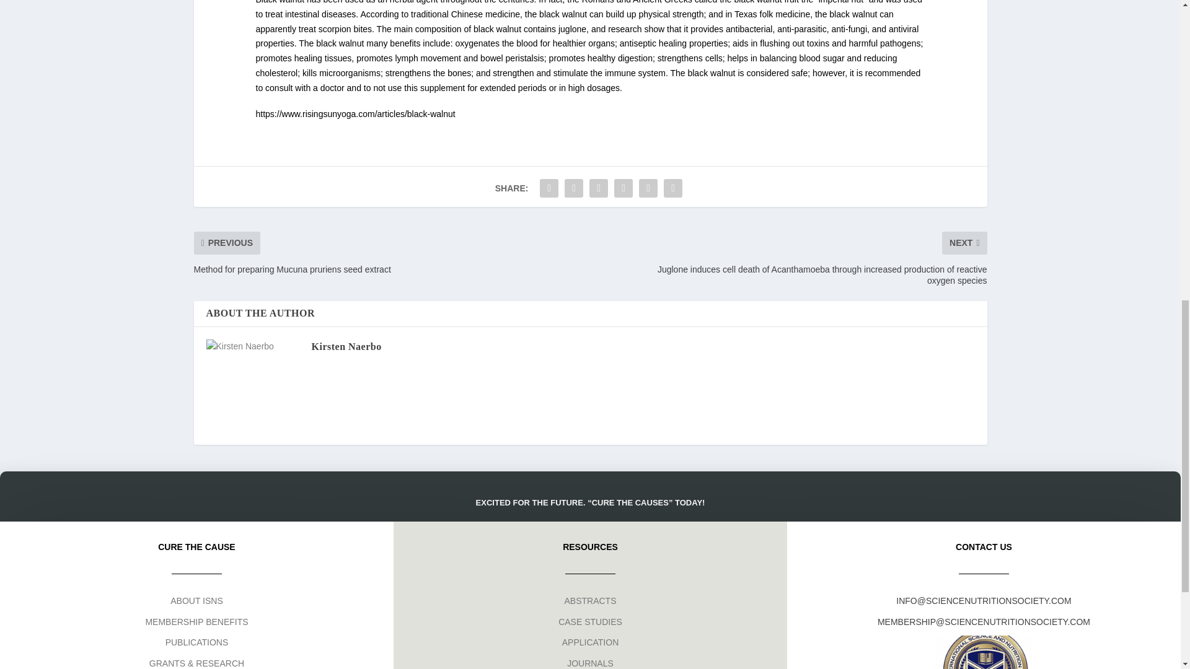 The image size is (1190, 669). I want to click on Share "Black Walnut" via Print, so click(672, 188).